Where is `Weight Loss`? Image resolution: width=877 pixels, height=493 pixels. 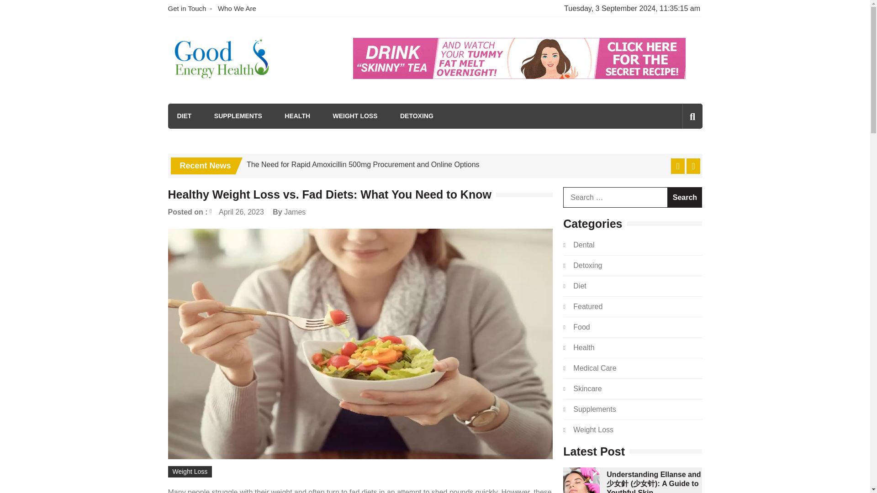 Weight Loss is located at coordinates (593, 430).